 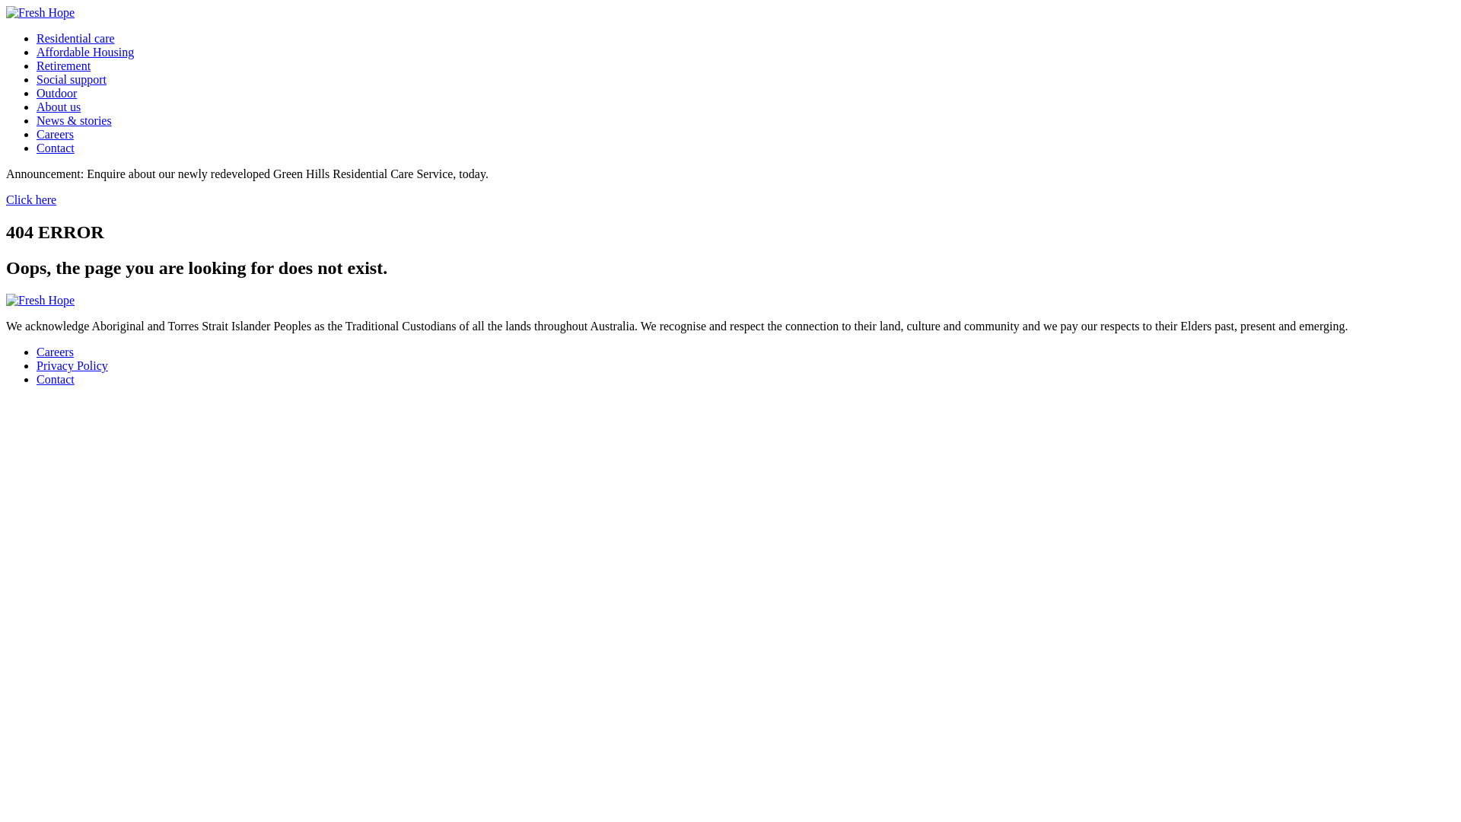 What do you see at coordinates (56, 379) in the screenshot?
I see `Contact` at bounding box center [56, 379].